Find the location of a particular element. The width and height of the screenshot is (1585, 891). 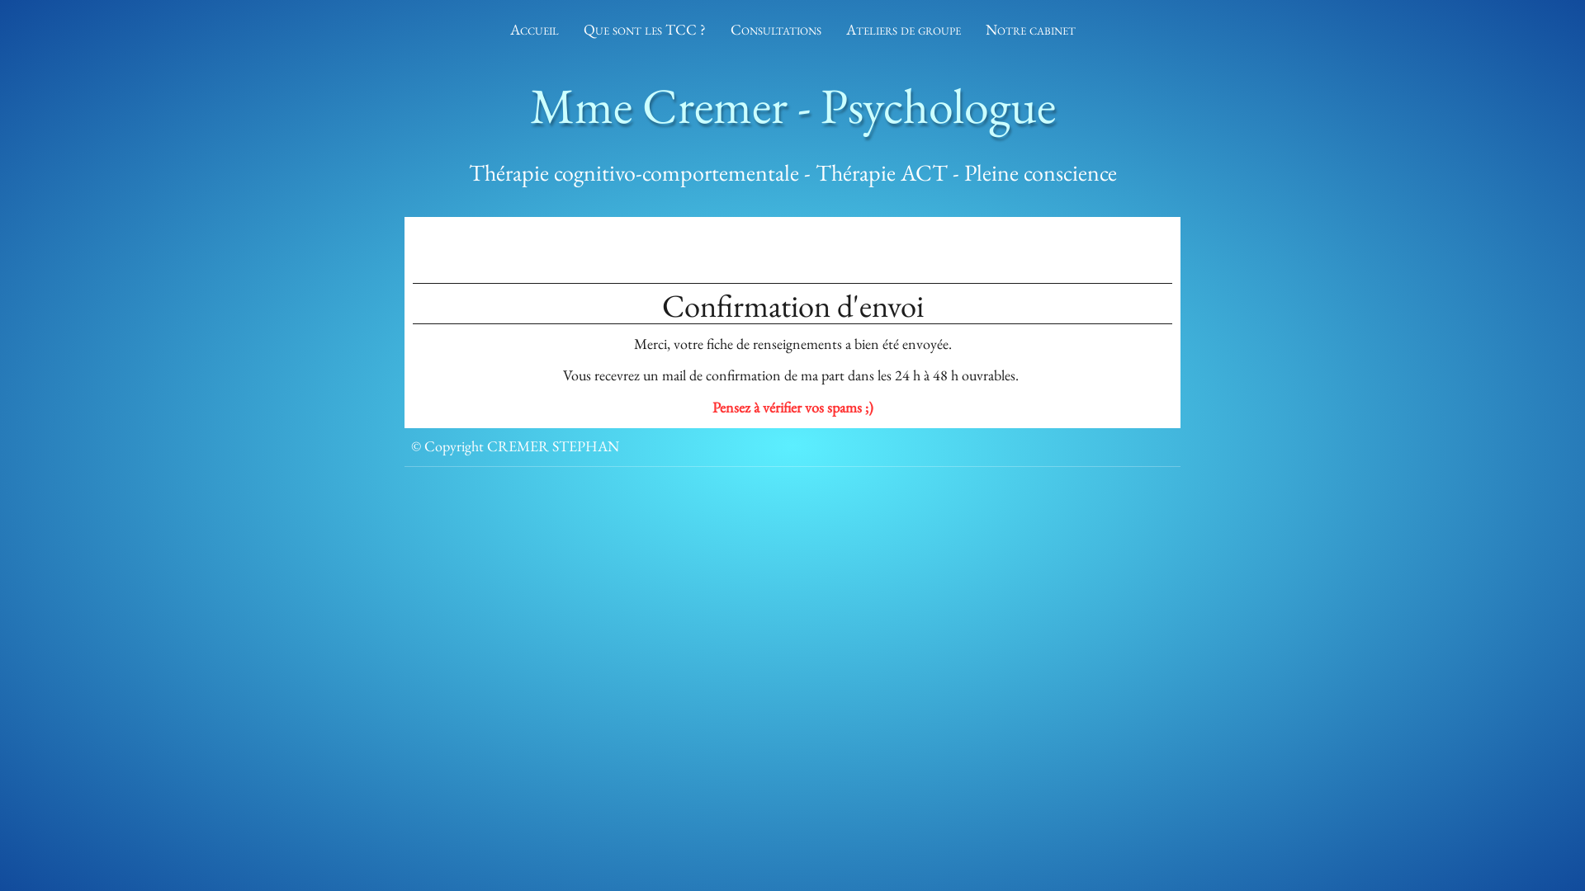

Accueil is located at coordinates (533, 30).